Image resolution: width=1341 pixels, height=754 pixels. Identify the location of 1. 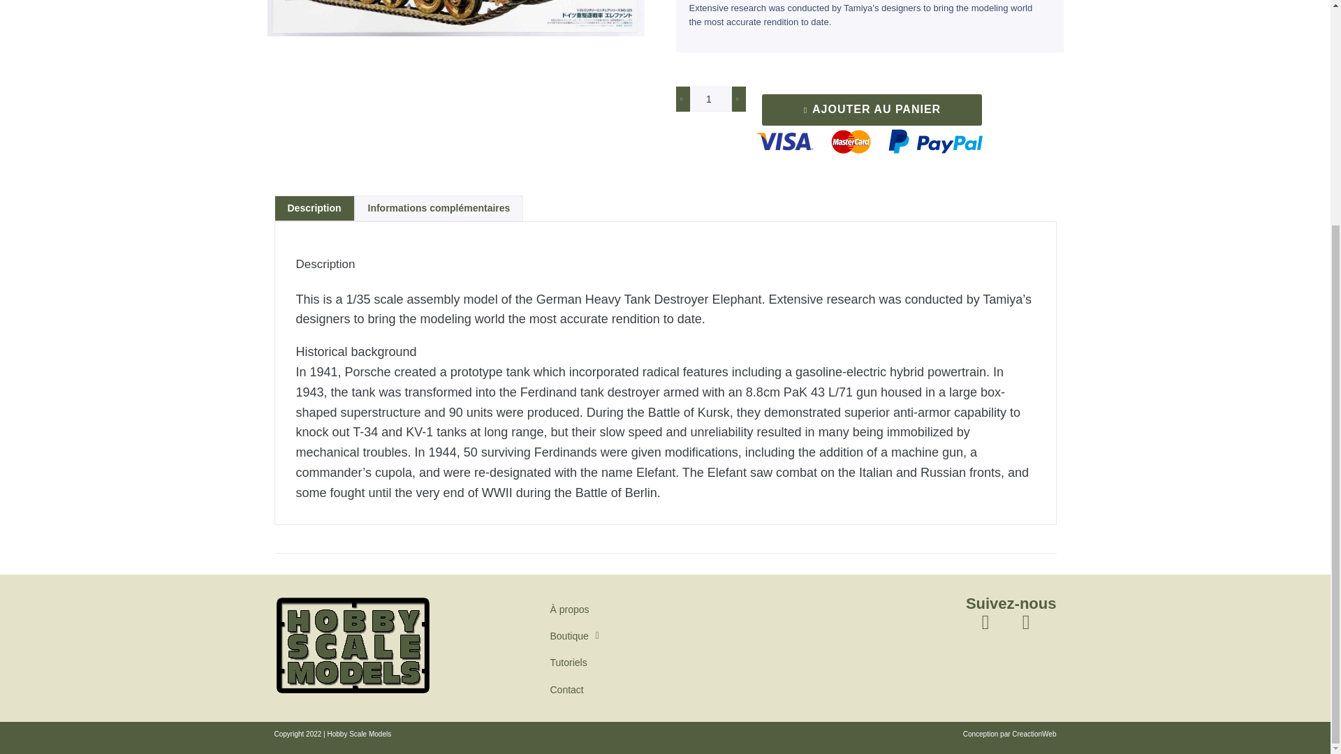
(711, 99).